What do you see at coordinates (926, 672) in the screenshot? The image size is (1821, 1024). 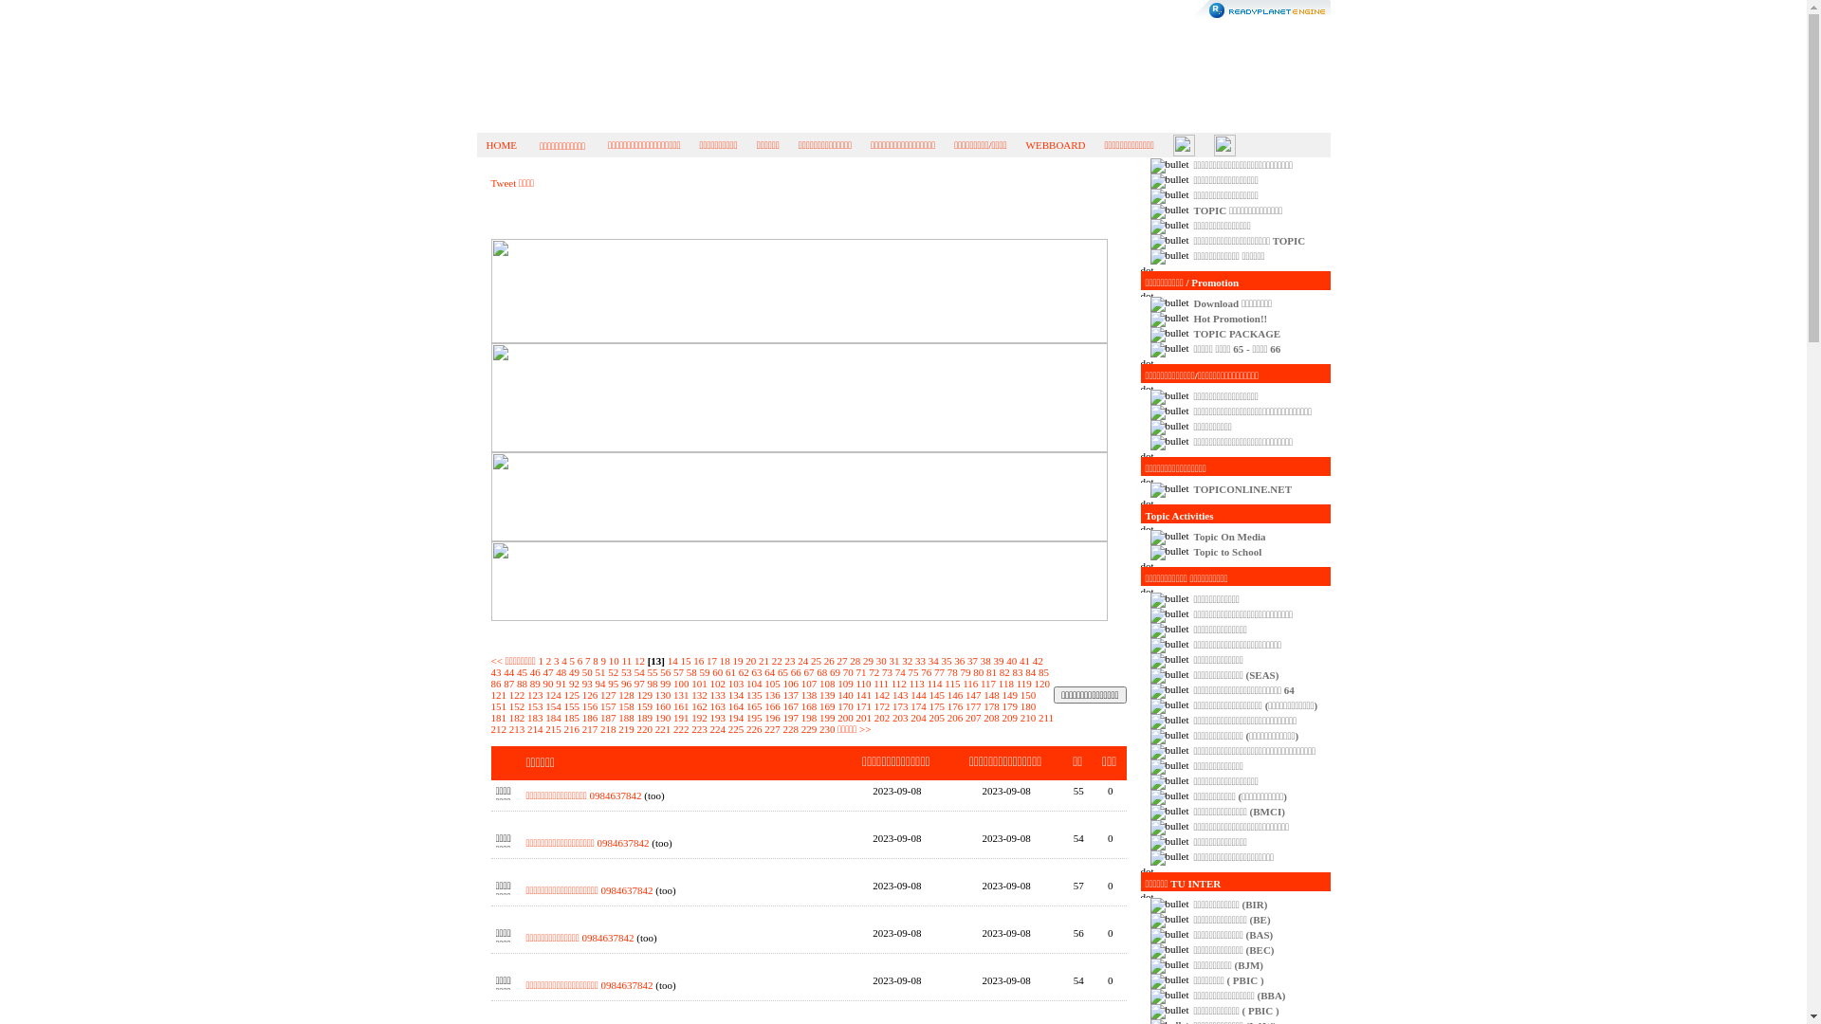 I see `76` at bounding box center [926, 672].